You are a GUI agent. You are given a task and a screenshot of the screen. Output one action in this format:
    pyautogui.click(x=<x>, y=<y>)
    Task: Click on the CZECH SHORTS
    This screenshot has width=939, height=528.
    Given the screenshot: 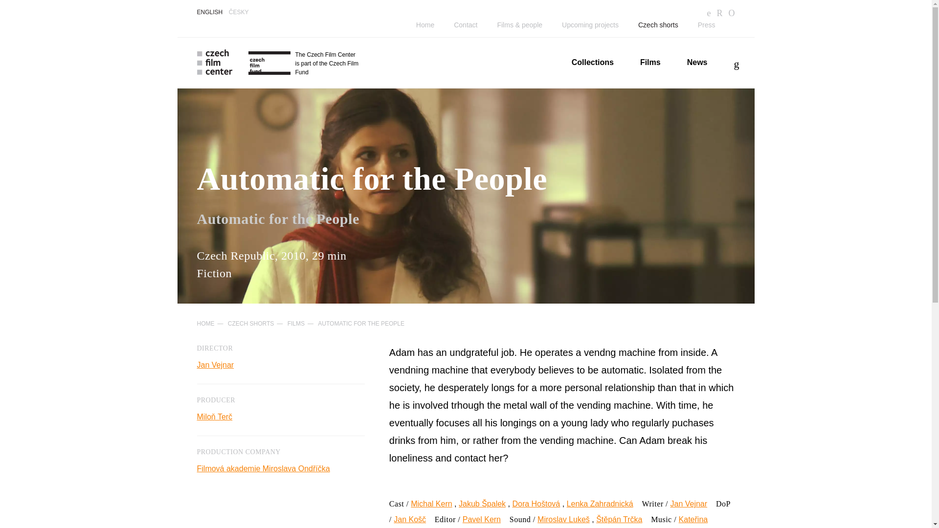 What is the action you would take?
    pyautogui.click(x=251, y=323)
    